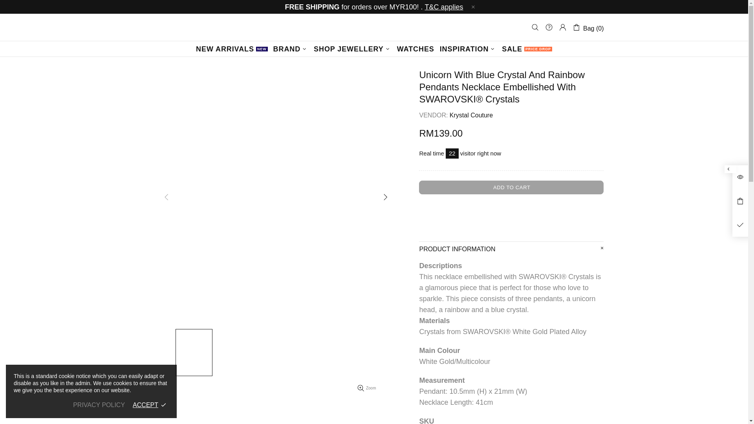  What do you see at coordinates (415, 49) in the screenshot?
I see `INSPIRATION` at bounding box center [415, 49].